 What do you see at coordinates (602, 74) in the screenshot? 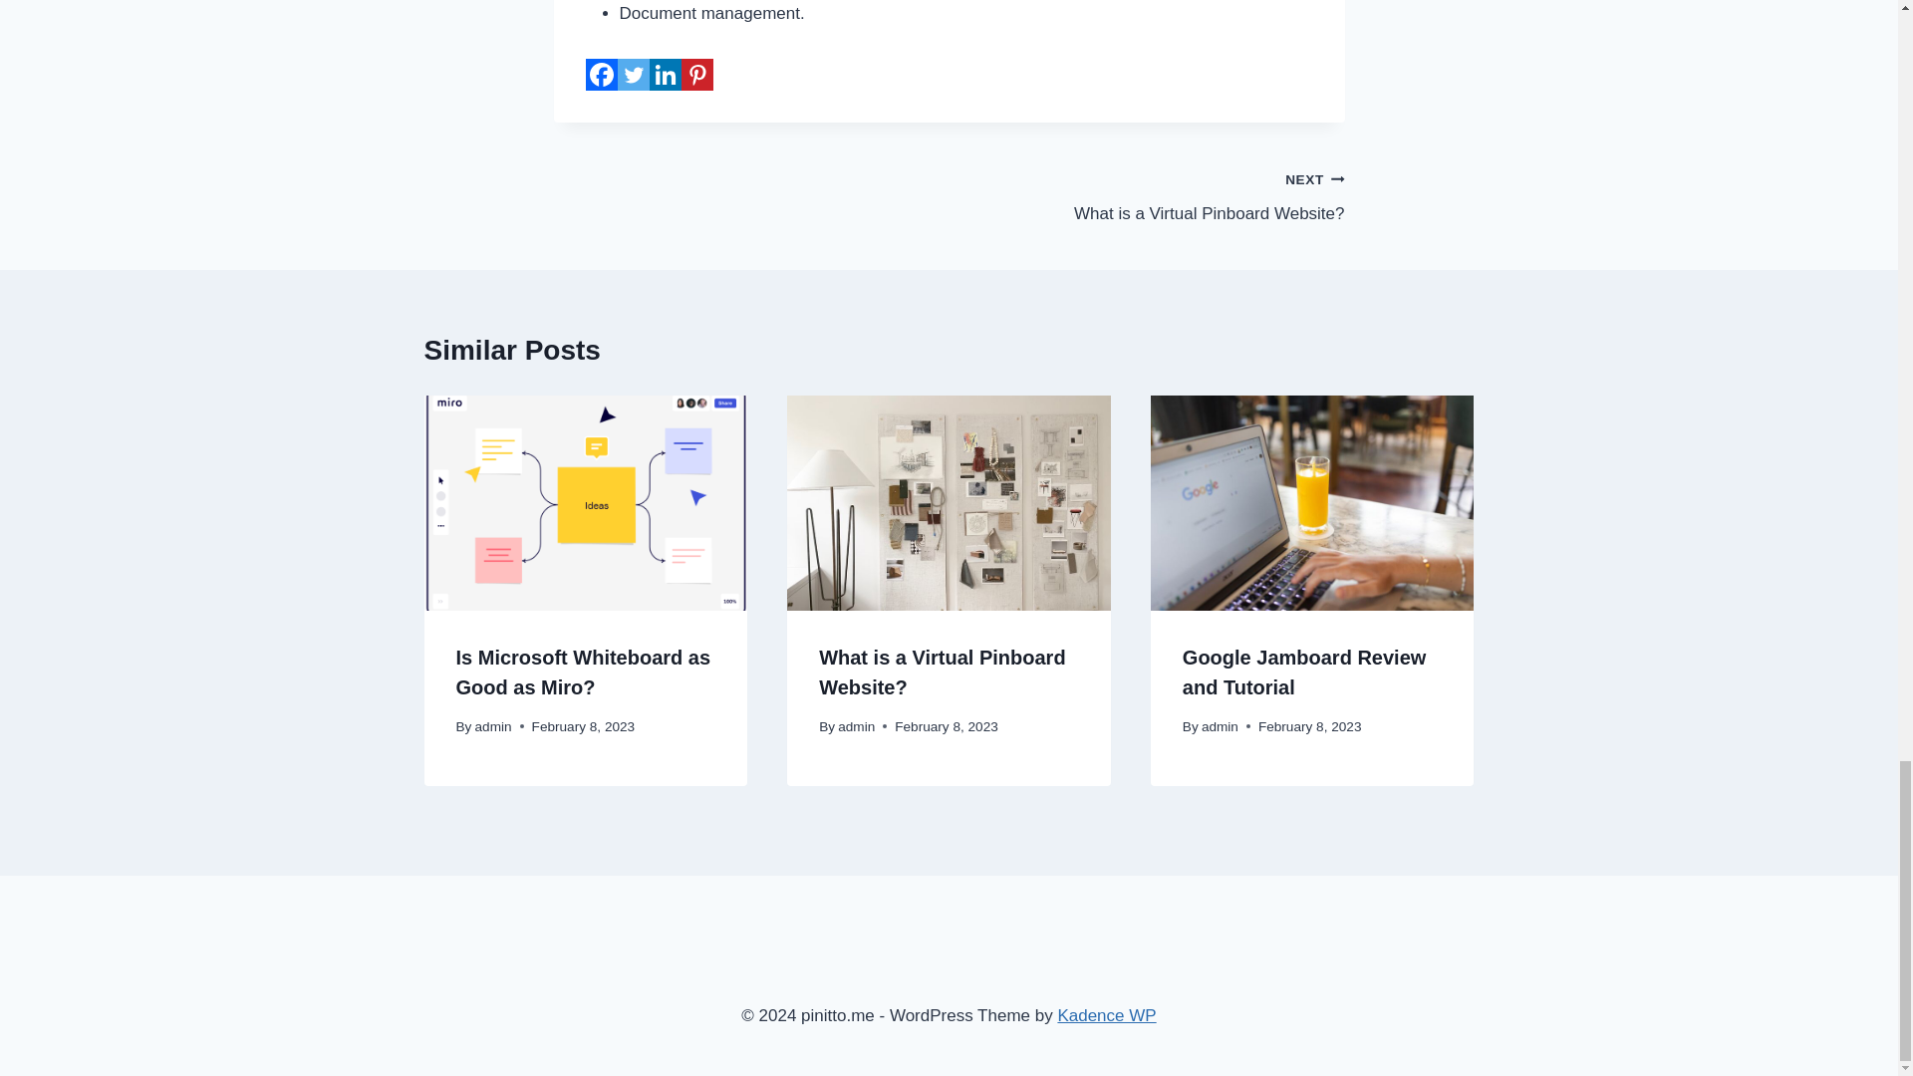
I see `Facebook` at bounding box center [602, 74].